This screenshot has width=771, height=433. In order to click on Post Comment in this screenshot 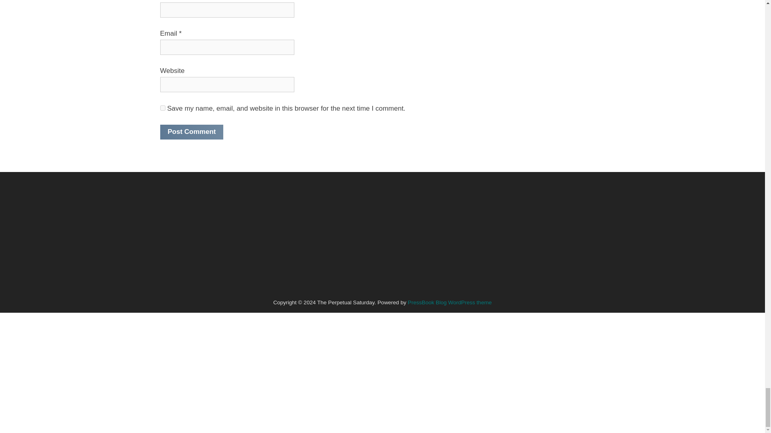, I will do `click(191, 132)`.